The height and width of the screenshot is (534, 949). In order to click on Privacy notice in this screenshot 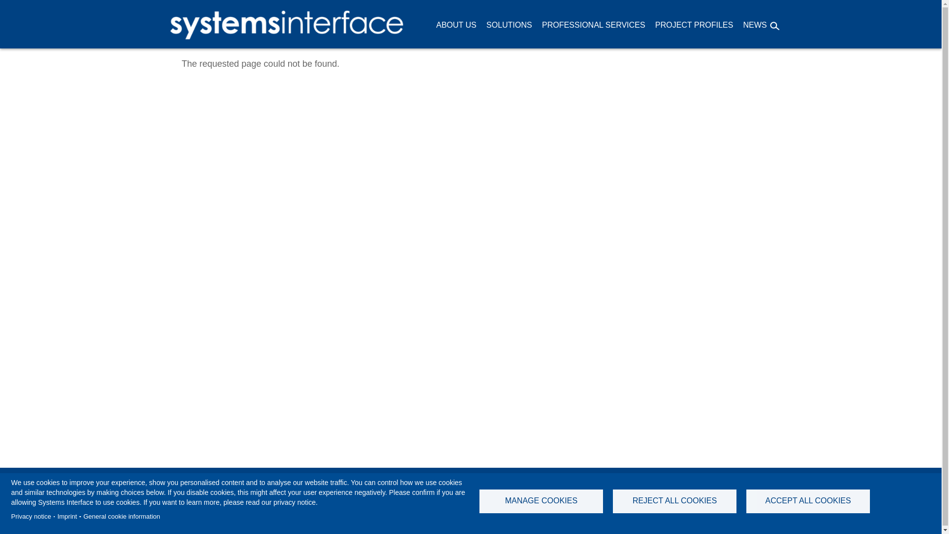, I will do `click(31, 517)`.